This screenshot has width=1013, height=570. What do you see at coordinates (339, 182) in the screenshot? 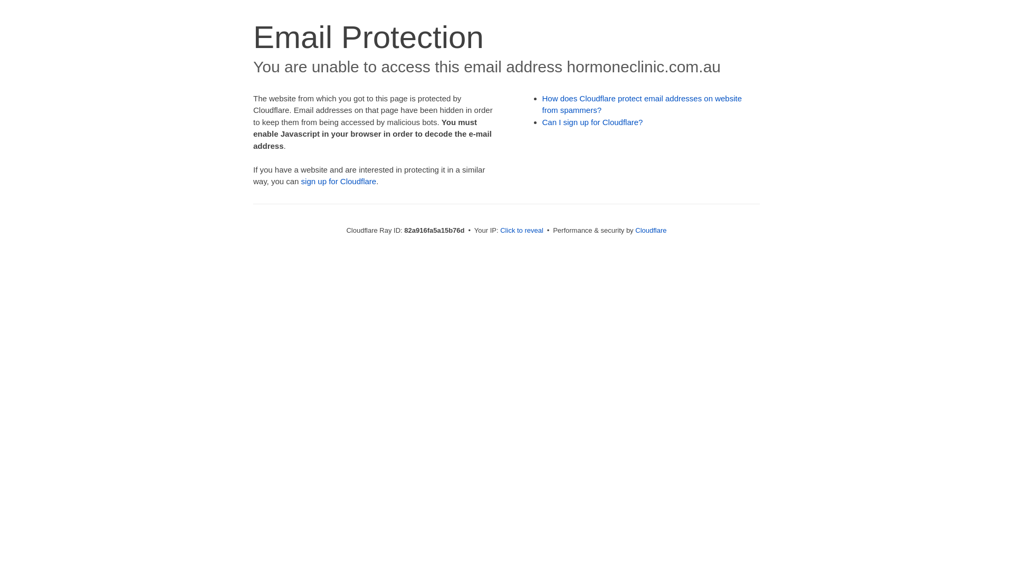
I see `sign up for Cloudflare` at bounding box center [339, 182].